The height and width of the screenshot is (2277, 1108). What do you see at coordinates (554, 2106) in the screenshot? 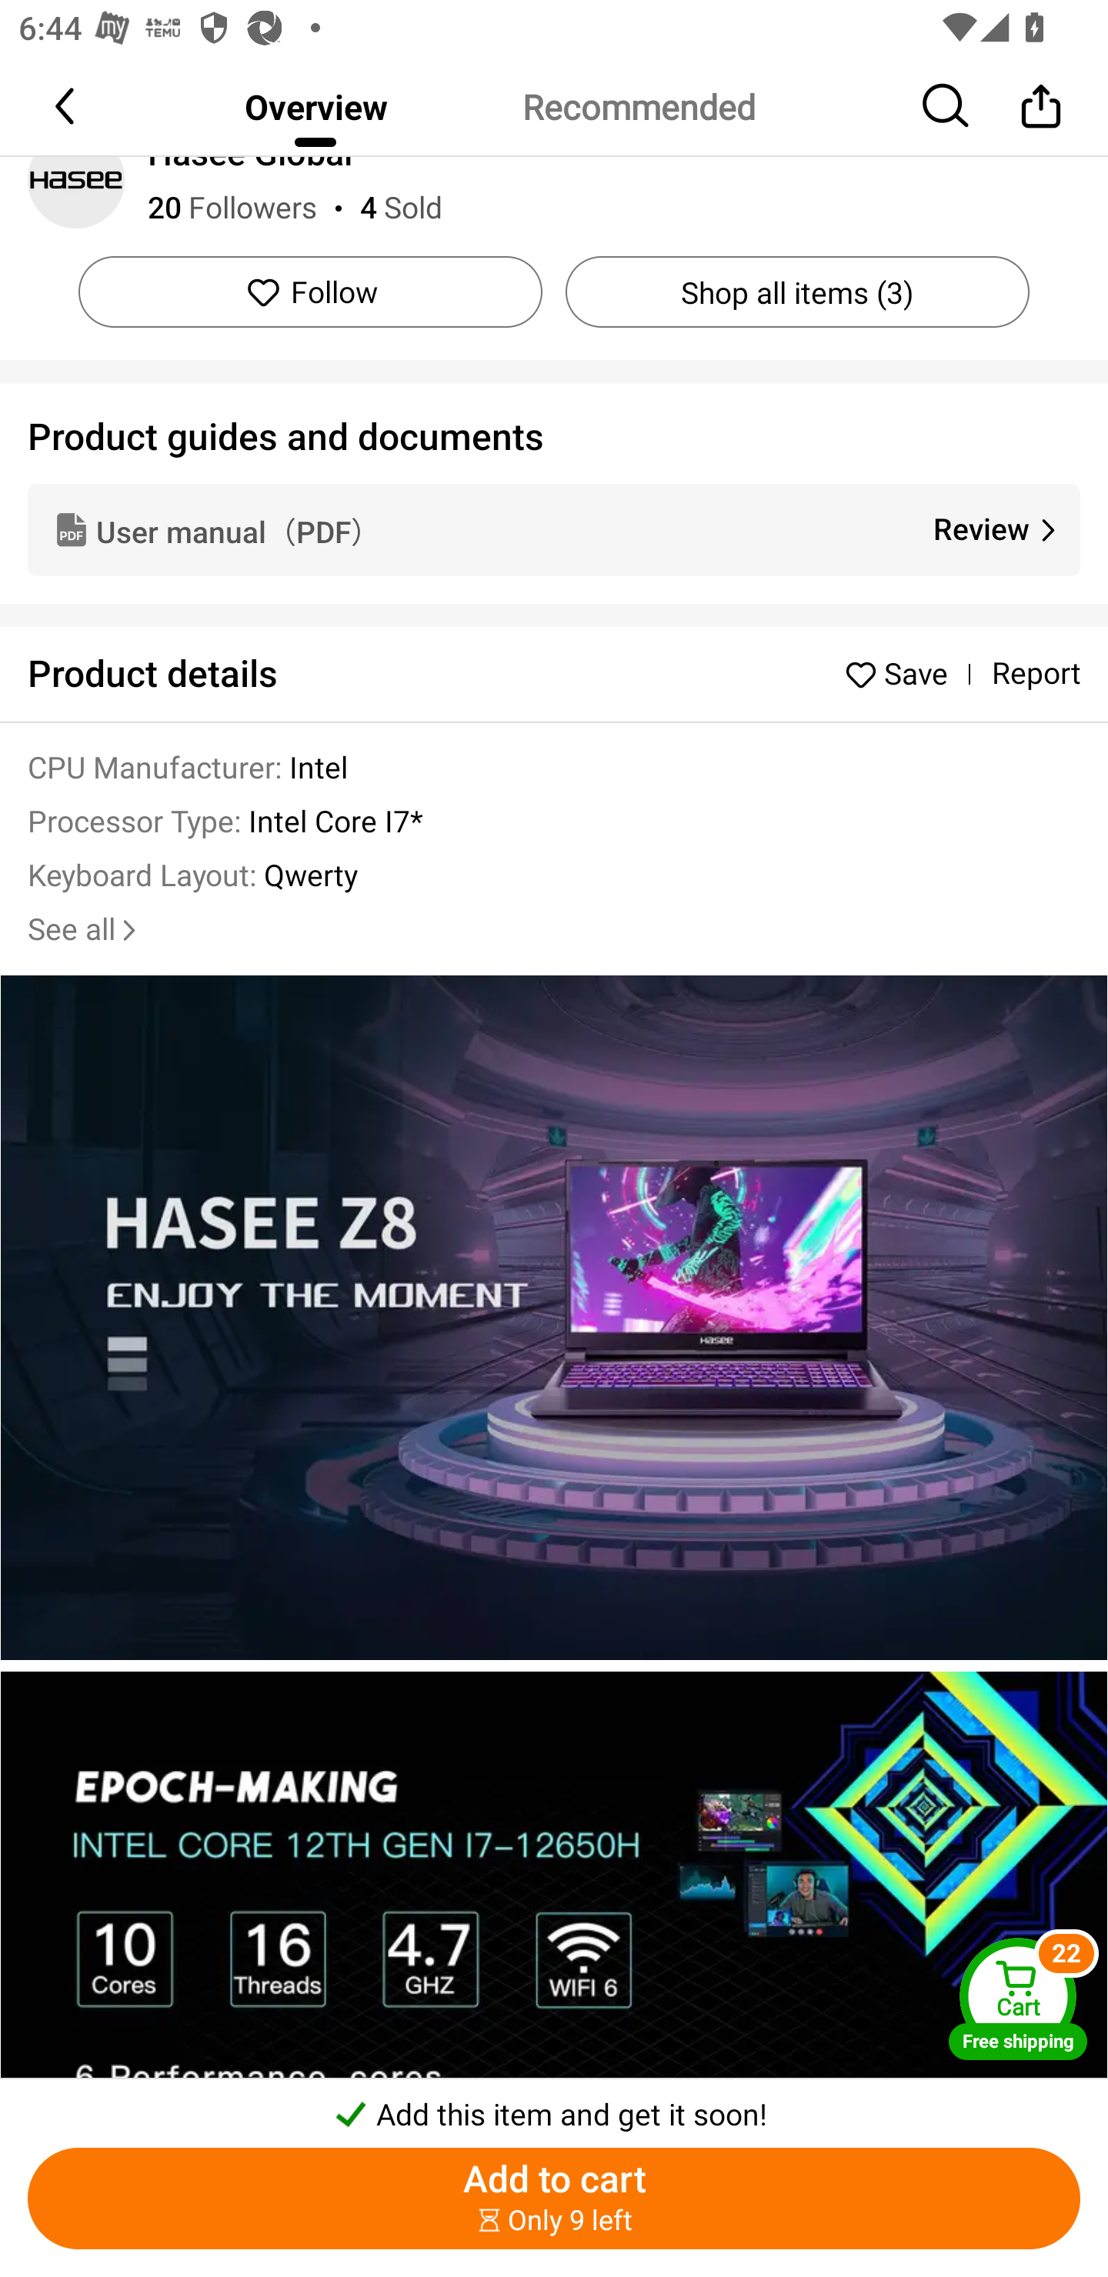
I see `￼￼Add this item and get it soon! ` at bounding box center [554, 2106].